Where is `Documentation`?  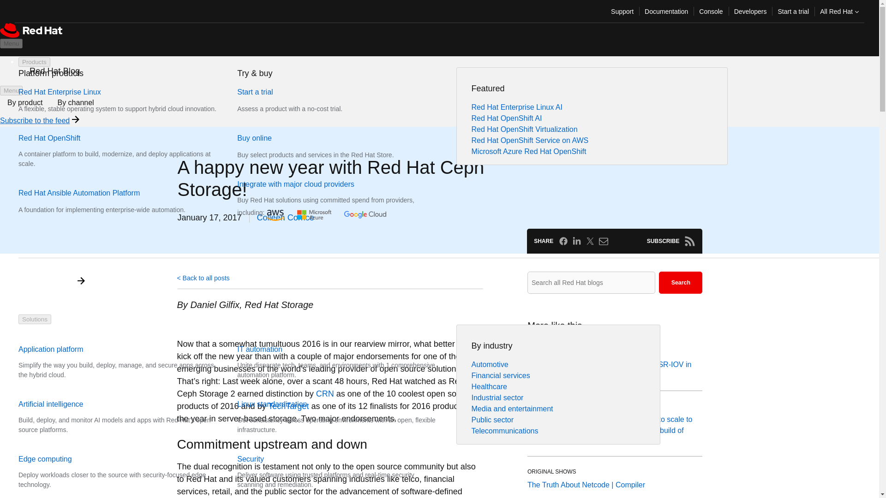 Documentation is located at coordinates (666, 11).